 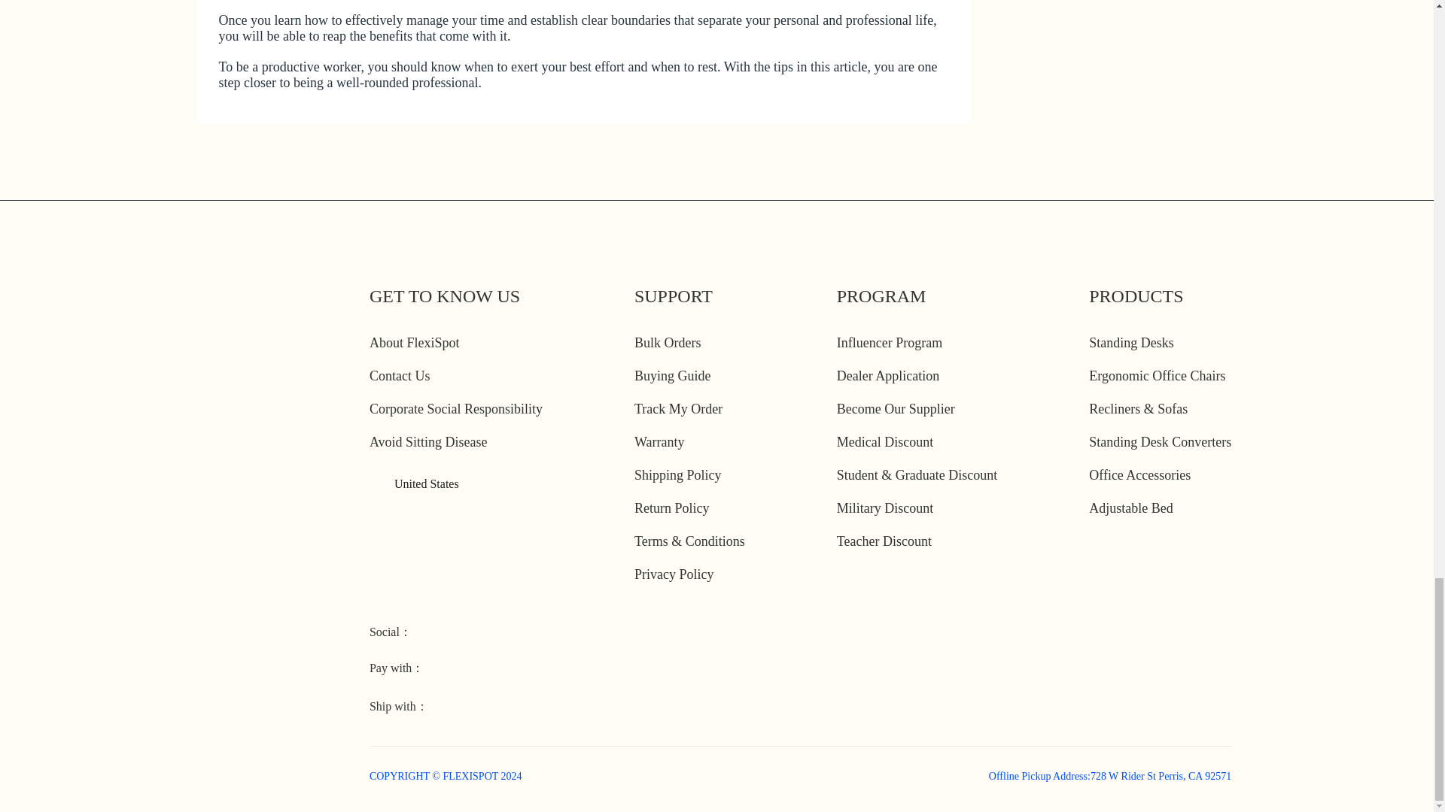 I want to click on Track My Order, so click(x=678, y=409).